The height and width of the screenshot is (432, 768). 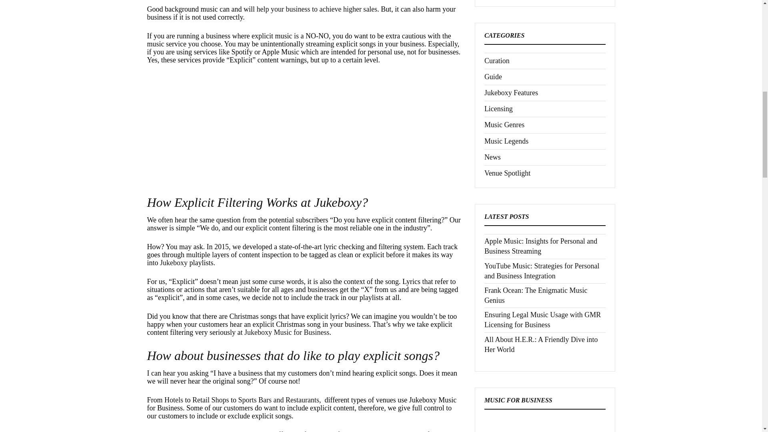 What do you see at coordinates (317, 9) in the screenshot?
I see `help your business to achieve higher sales` at bounding box center [317, 9].